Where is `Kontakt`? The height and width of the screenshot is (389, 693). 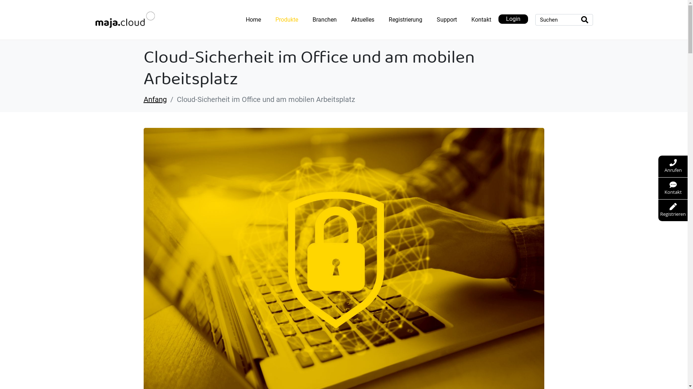 Kontakt is located at coordinates (481, 20).